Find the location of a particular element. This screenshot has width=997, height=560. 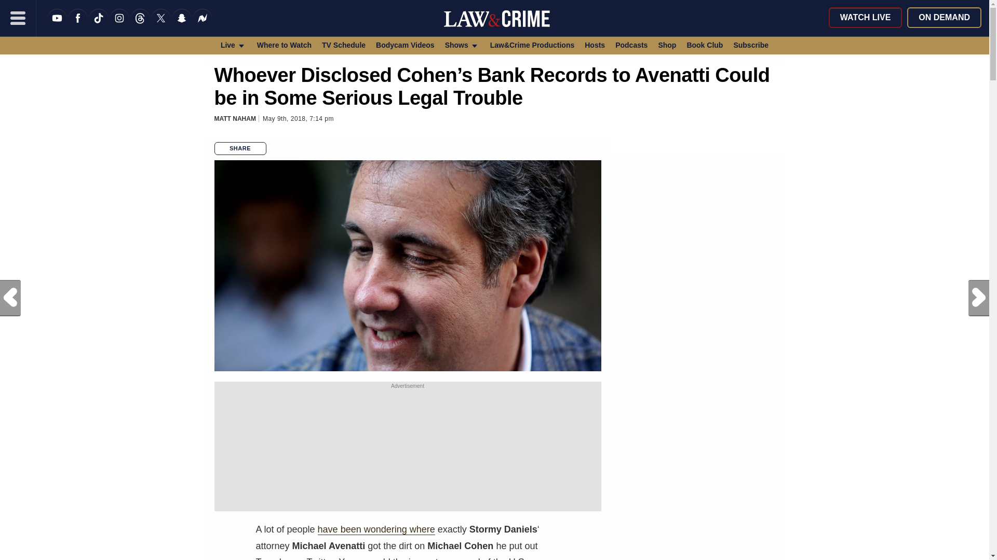

Like us on Facebook is located at coordinates (78, 24).